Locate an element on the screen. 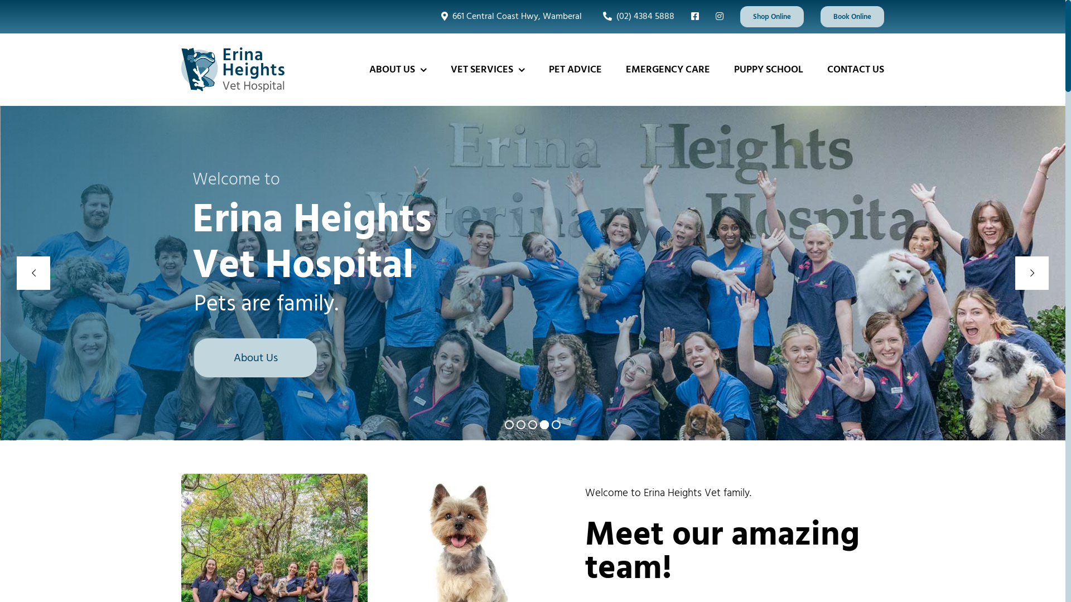 The height and width of the screenshot is (602, 1071). EMERGENCY CARE is located at coordinates (668, 70).